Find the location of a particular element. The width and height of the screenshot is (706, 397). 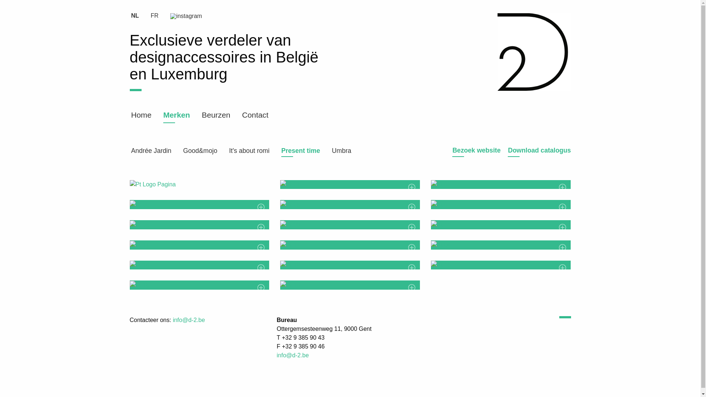

NL is located at coordinates (135, 16).